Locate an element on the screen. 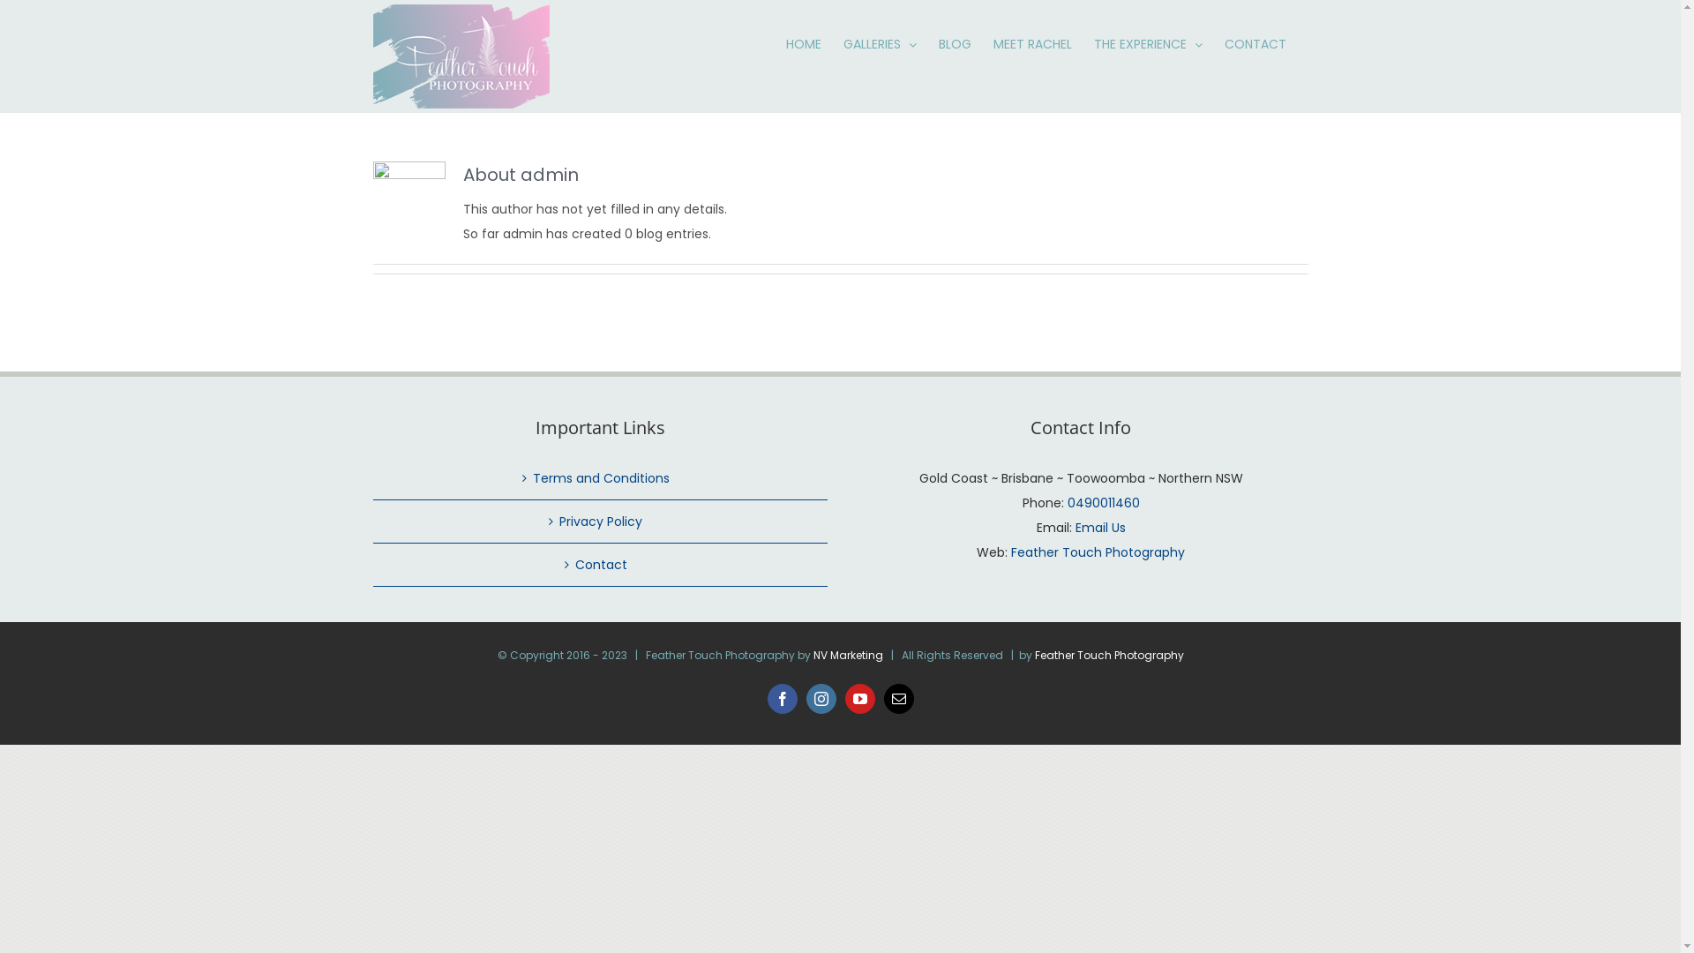 The height and width of the screenshot is (953, 1694). Contact is located at coordinates (600, 565).